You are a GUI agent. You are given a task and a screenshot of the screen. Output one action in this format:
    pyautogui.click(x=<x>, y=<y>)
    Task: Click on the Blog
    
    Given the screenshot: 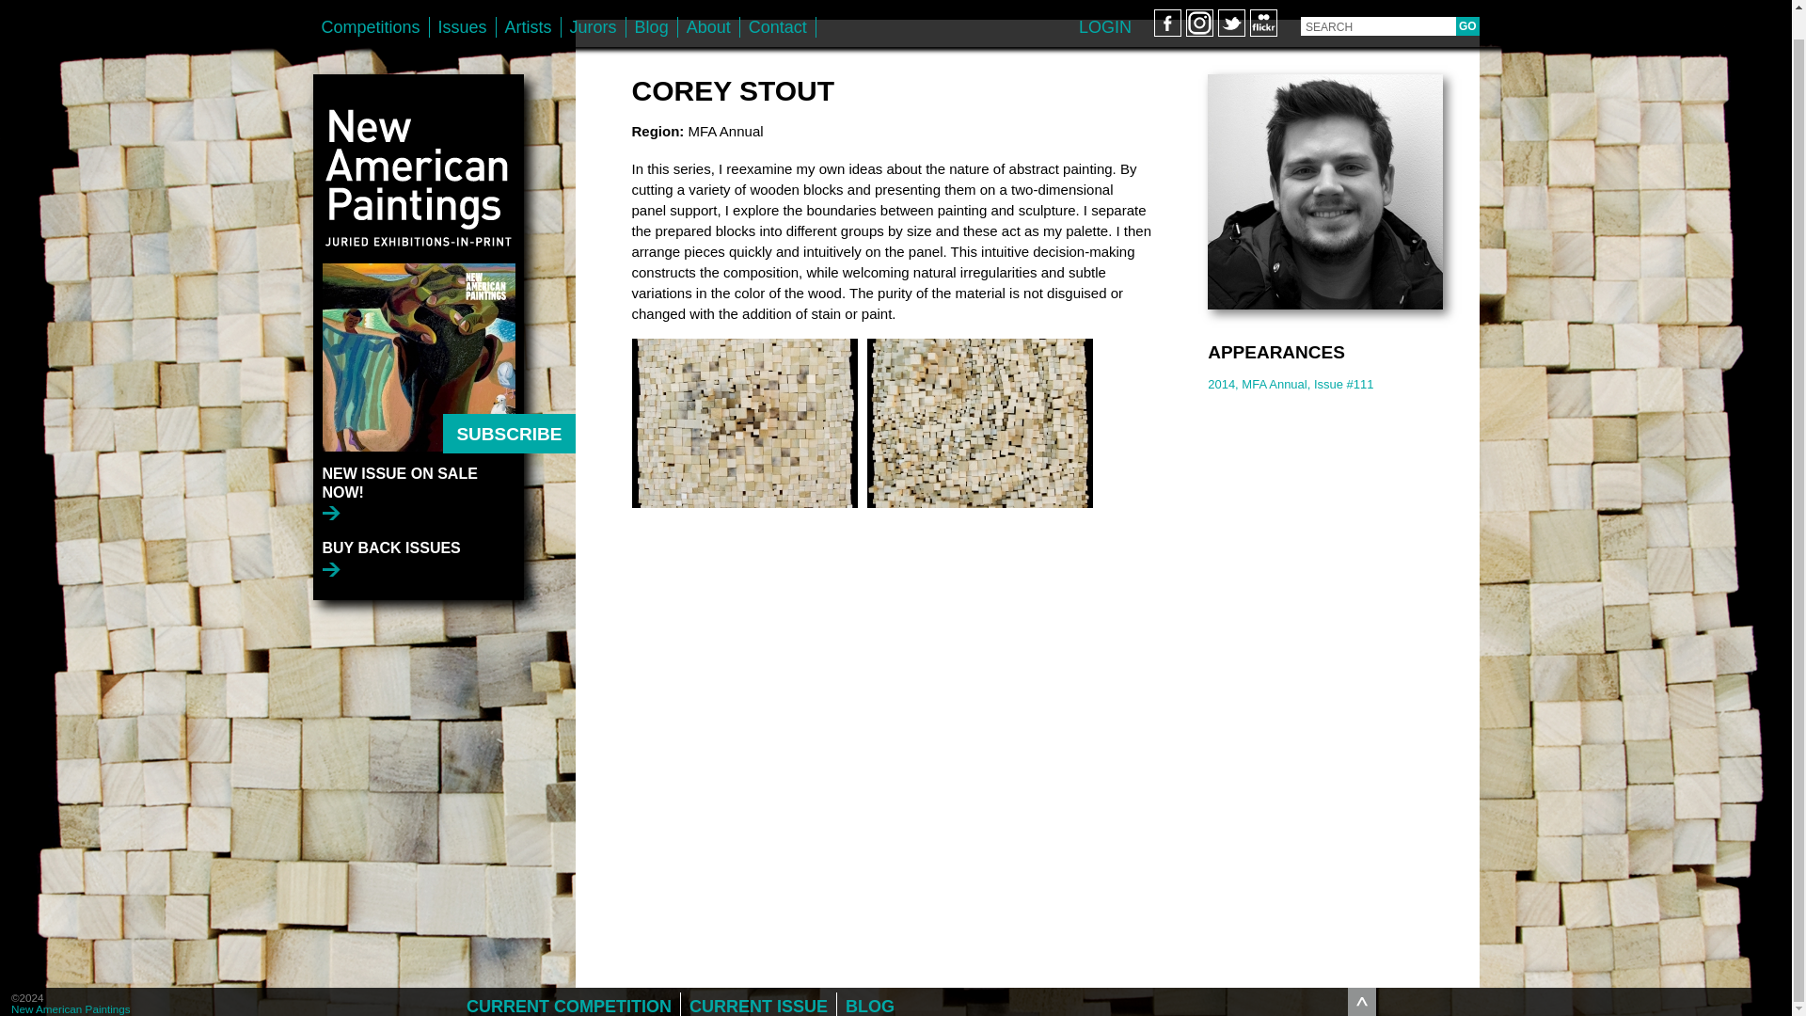 What is the action you would take?
    pyautogui.click(x=652, y=5)
    